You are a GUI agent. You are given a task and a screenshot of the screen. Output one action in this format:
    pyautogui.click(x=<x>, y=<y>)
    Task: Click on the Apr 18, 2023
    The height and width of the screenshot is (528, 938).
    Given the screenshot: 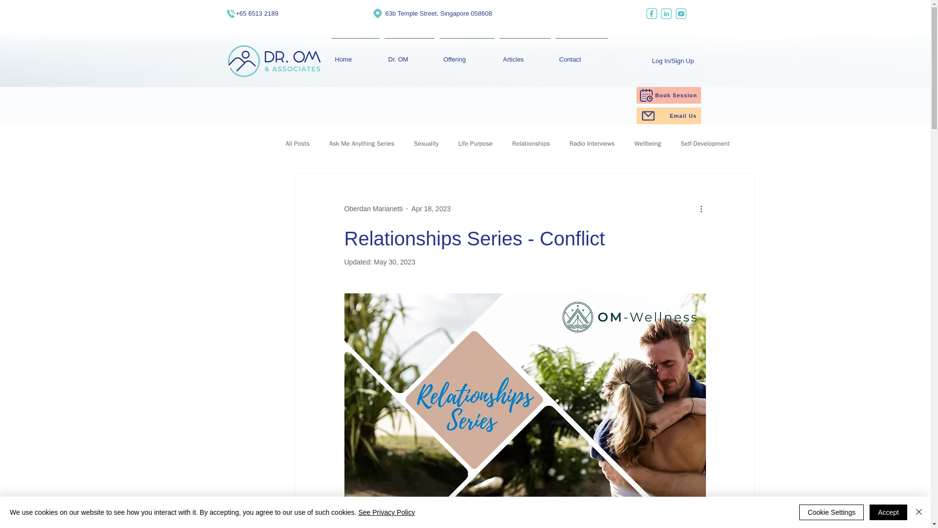 What is the action you would take?
    pyautogui.click(x=431, y=208)
    